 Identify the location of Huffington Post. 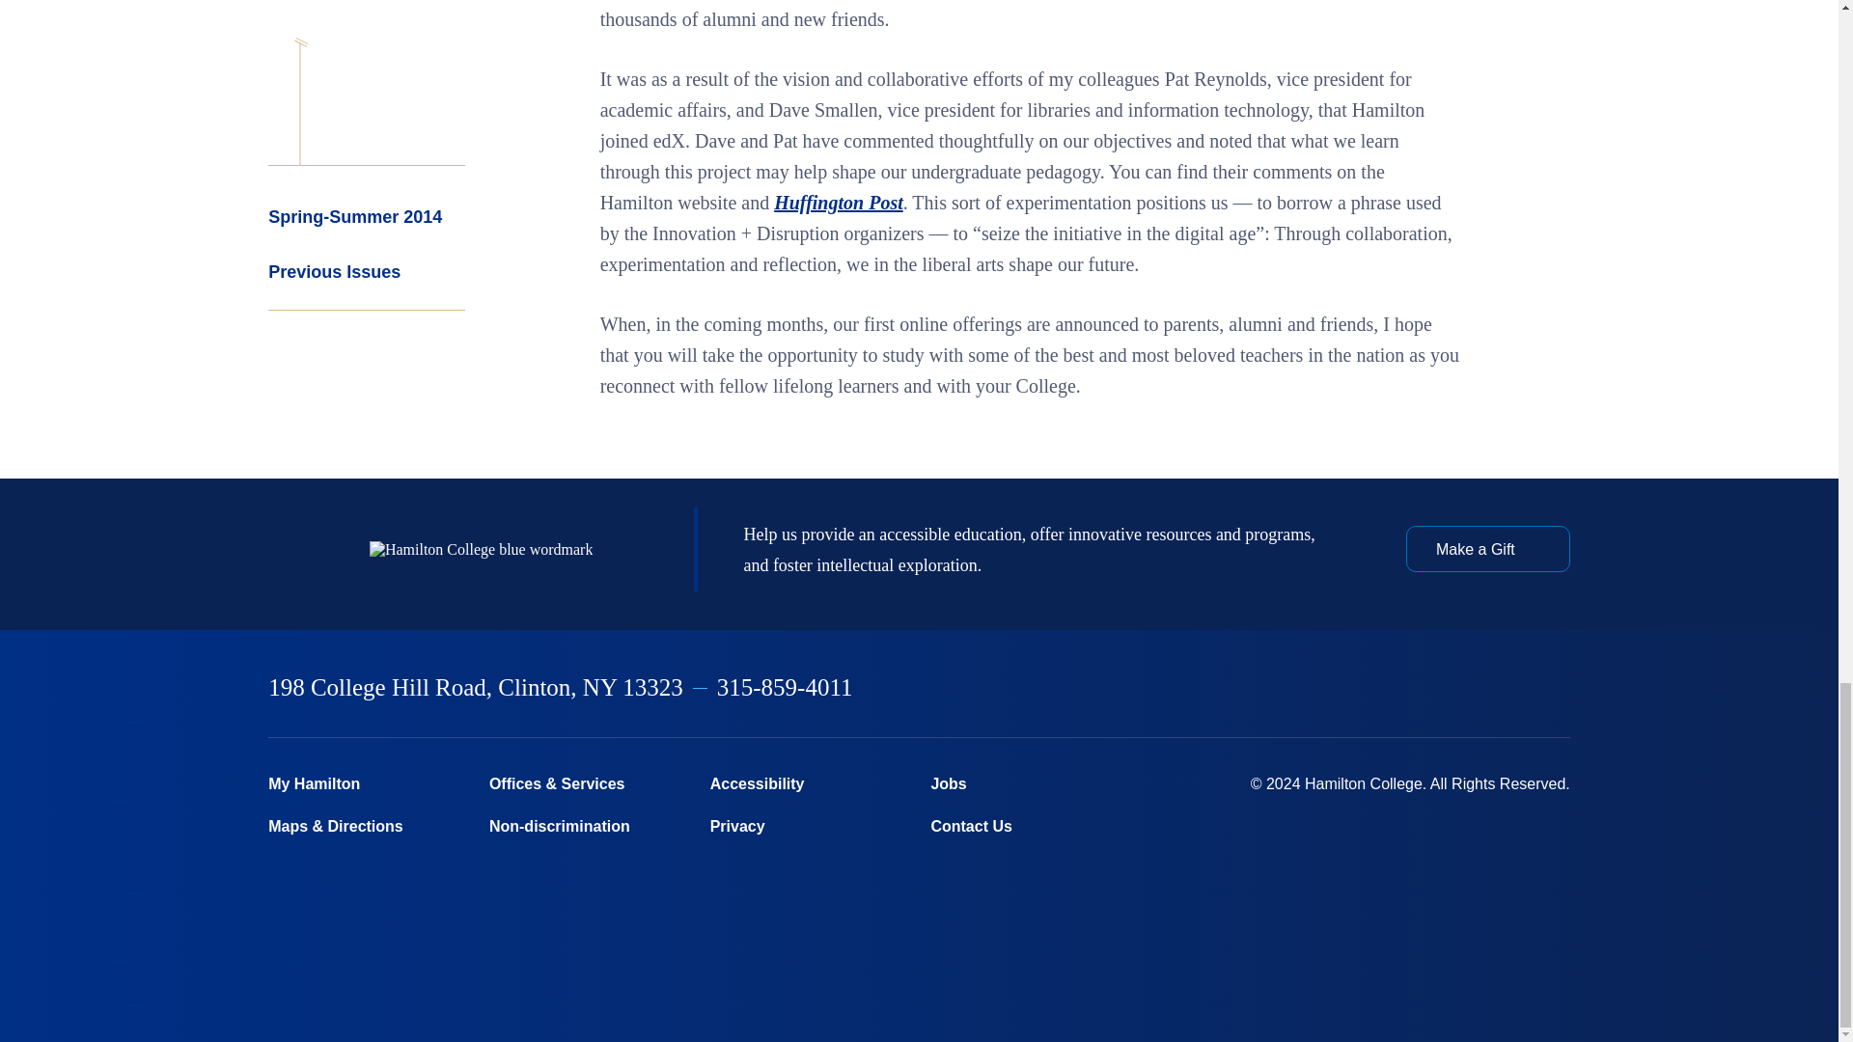
(839, 203).